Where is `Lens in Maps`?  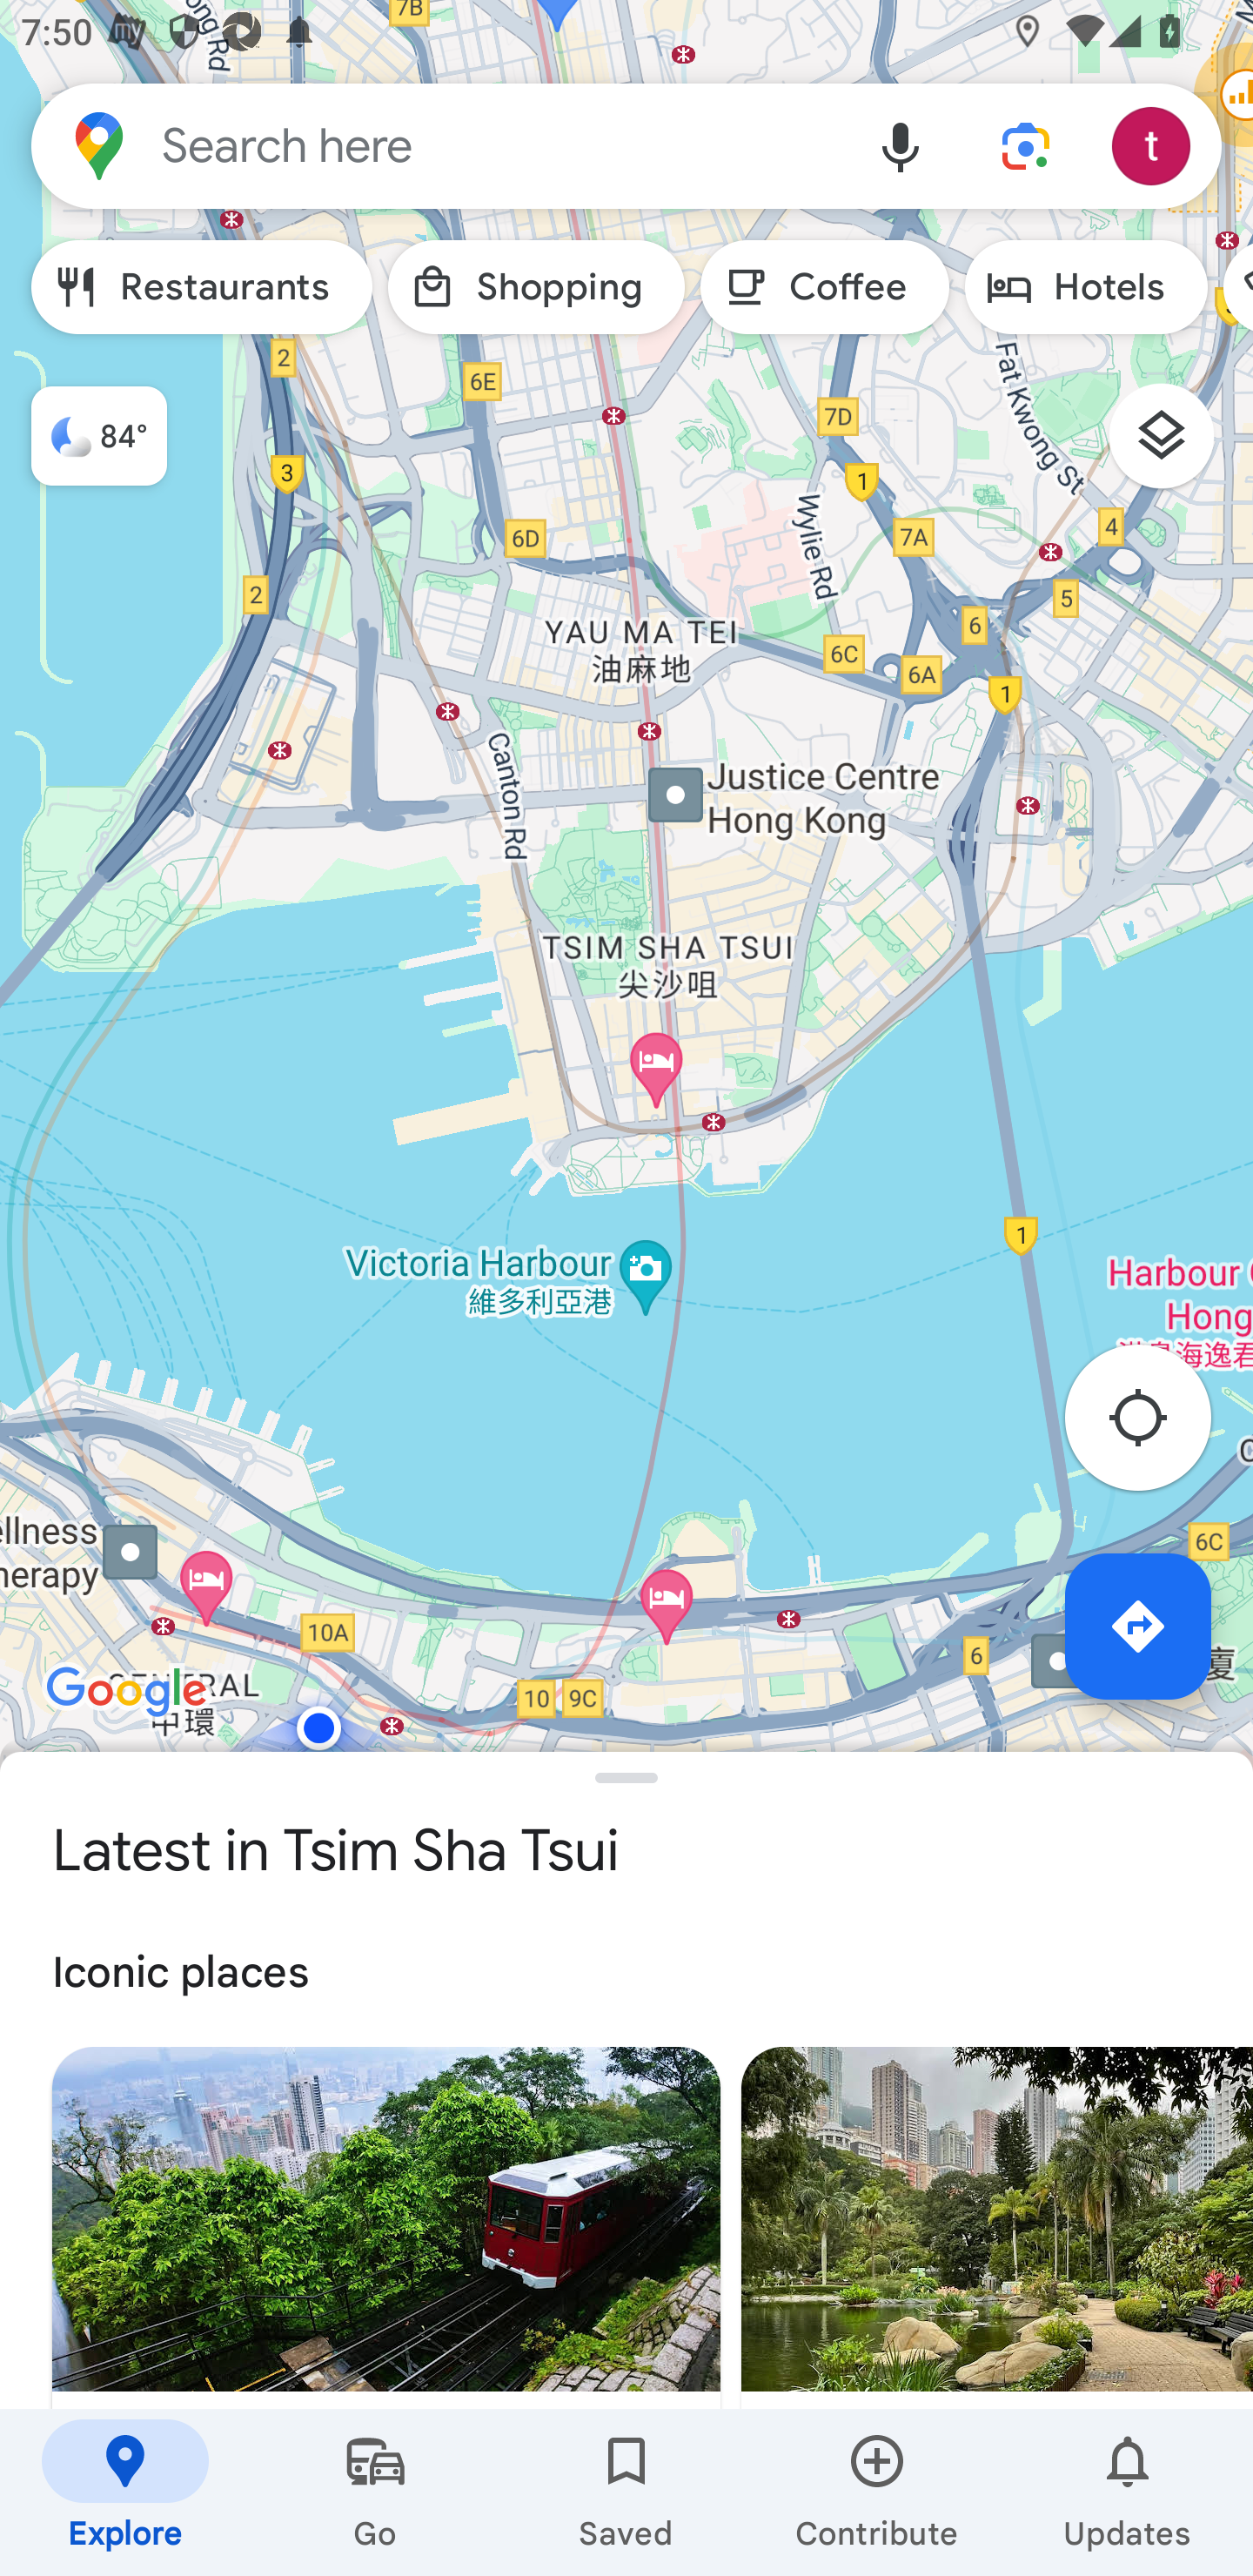
Lens in Maps is located at coordinates (1026, 144).